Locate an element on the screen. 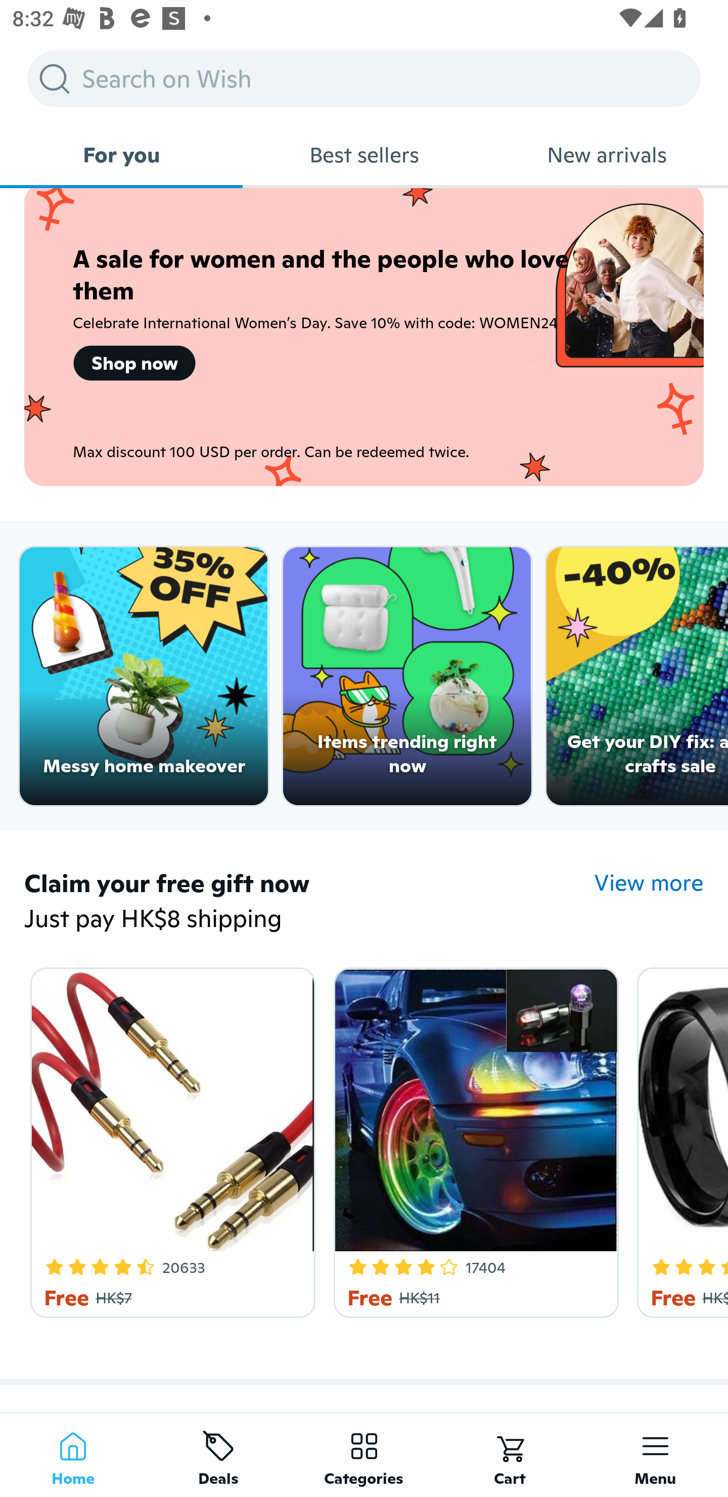 The image size is (728, 1497). New arrivals is located at coordinates (607, 155).